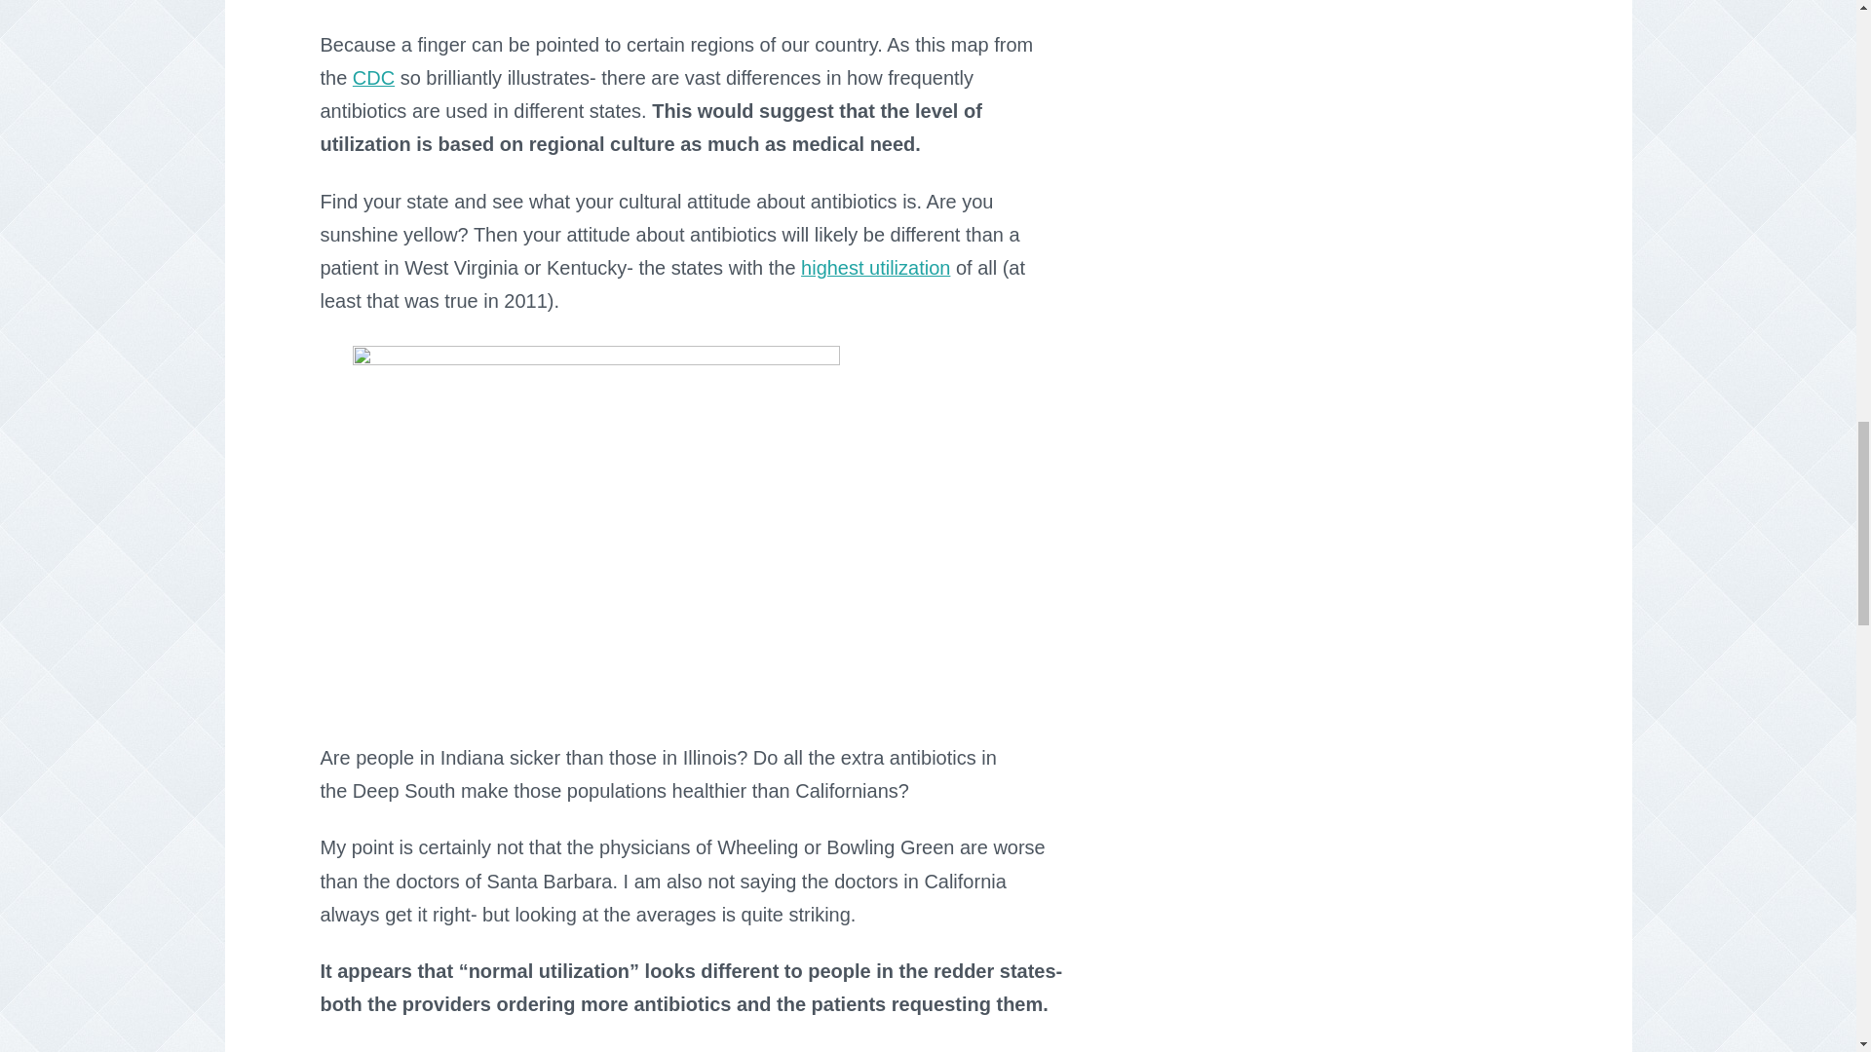 This screenshot has height=1052, width=1871. What do you see at coordinates (875, 267) in the screenshot?
I see `highest utilization` at bounding box center [875, 267].